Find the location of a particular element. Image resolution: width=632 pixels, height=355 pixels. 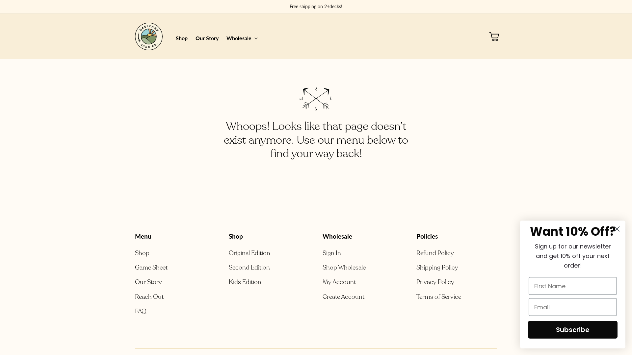

Shop is located at coordinates (182, 38).